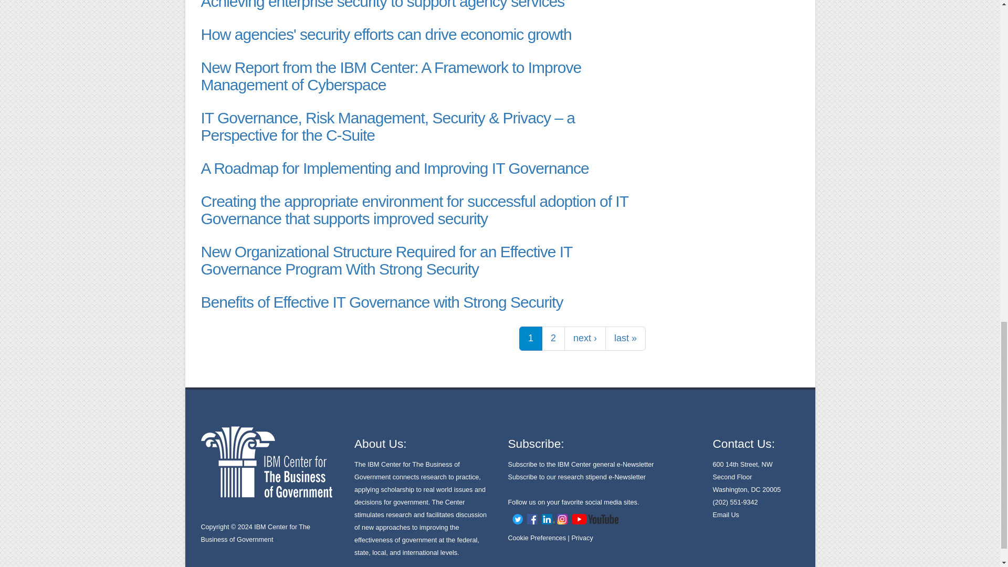 This screenshot has width=1008, height=567. I want to click on How agencies' security efforts can drive economic growth, so click(386, 34).